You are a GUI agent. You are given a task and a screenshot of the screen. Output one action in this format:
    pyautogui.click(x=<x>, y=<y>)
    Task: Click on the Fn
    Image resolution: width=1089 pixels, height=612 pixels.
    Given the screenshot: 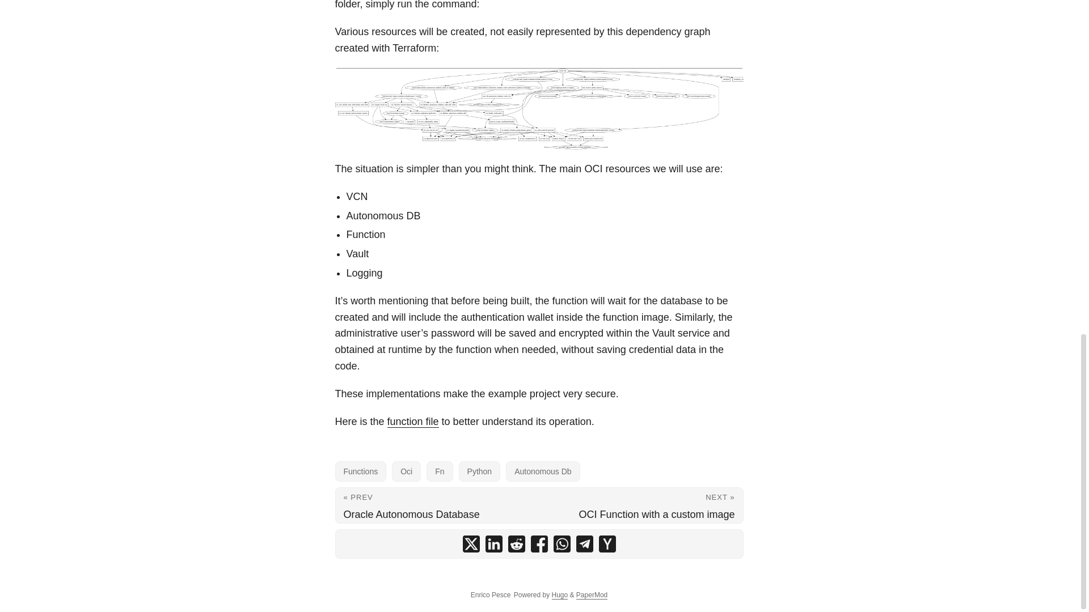 What is the action you would take?
    pyautogui.click(x=440, y=471)
    